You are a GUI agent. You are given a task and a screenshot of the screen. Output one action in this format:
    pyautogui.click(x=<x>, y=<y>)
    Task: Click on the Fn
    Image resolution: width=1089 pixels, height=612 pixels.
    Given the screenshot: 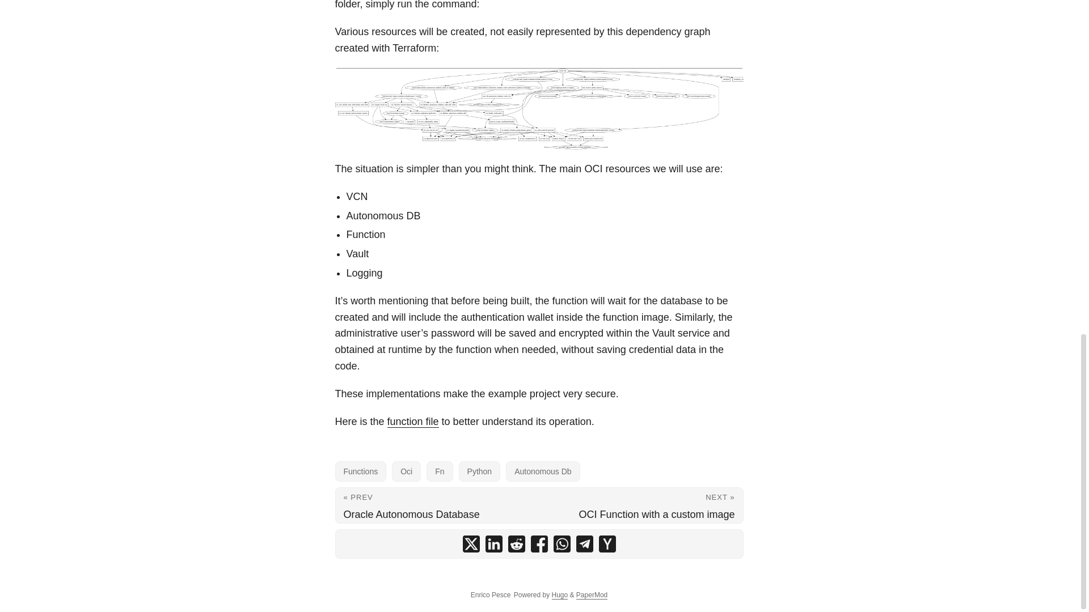 What is the action you would take?
    pyautogui.click(x=440, y=471)
    